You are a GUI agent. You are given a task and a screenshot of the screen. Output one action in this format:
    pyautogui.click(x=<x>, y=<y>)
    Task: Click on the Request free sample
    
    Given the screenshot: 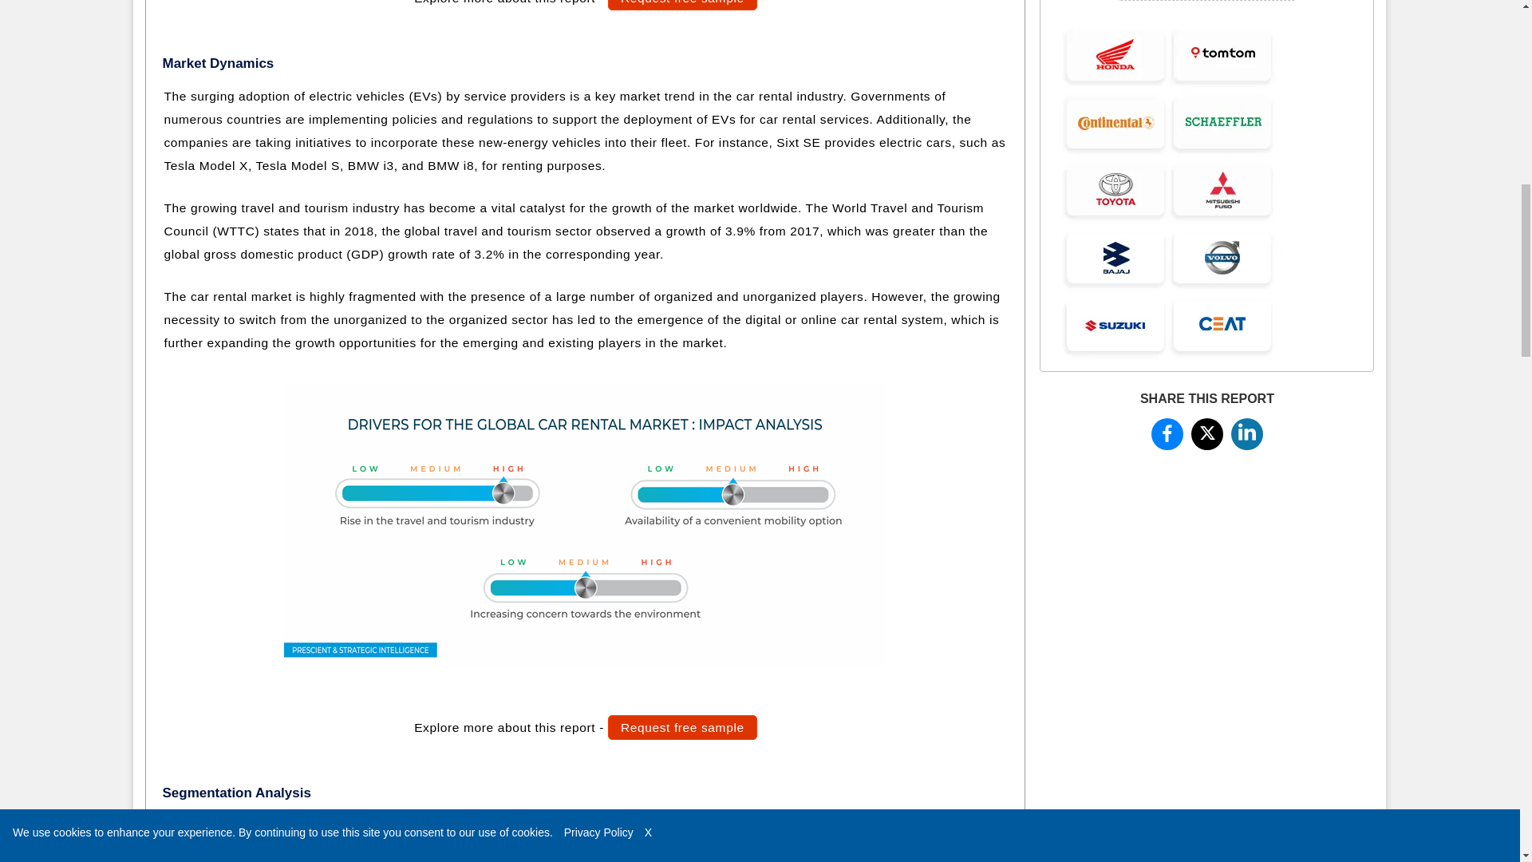 What is the action you would take?
    pyautogui.click(x=682, y=5)
    